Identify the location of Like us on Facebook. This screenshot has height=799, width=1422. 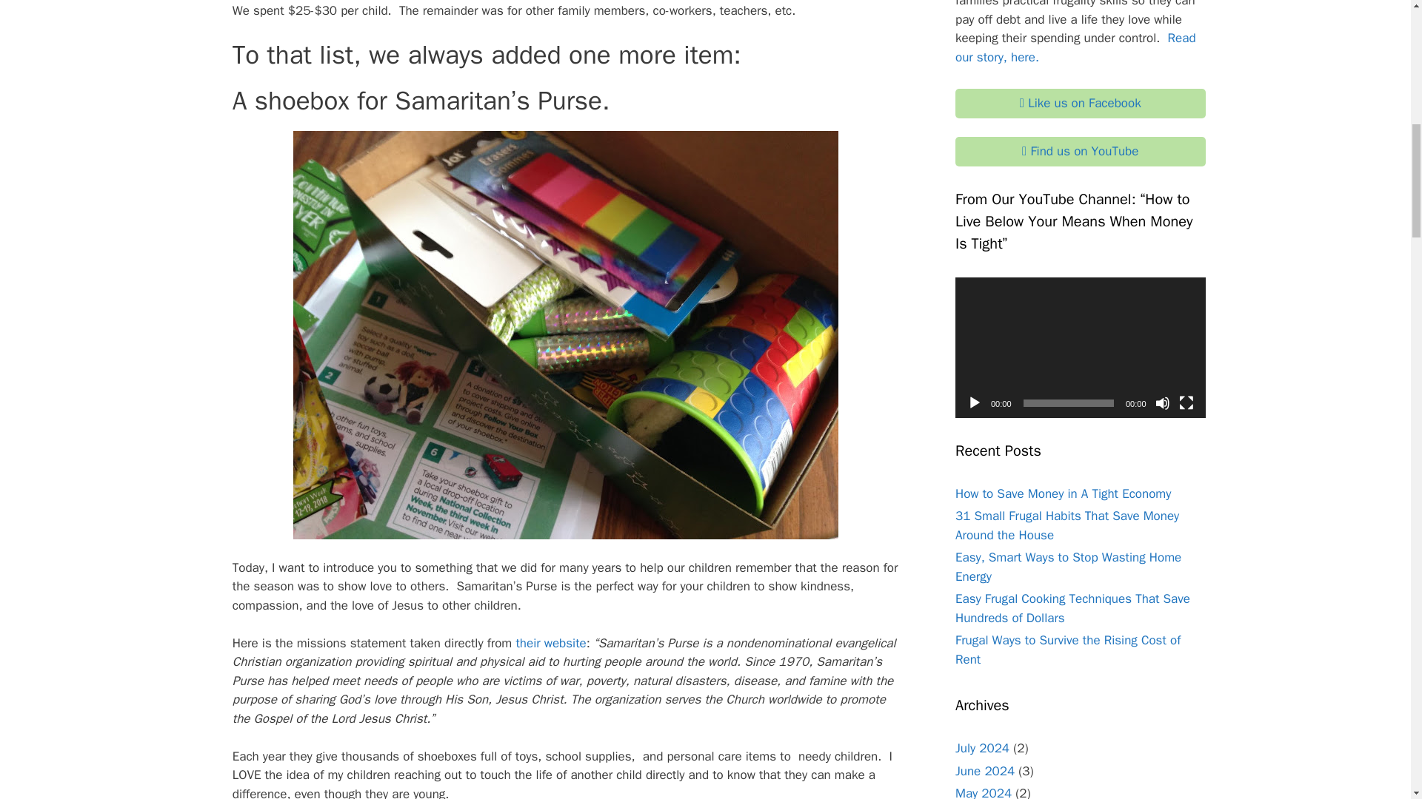
(1081, 103).